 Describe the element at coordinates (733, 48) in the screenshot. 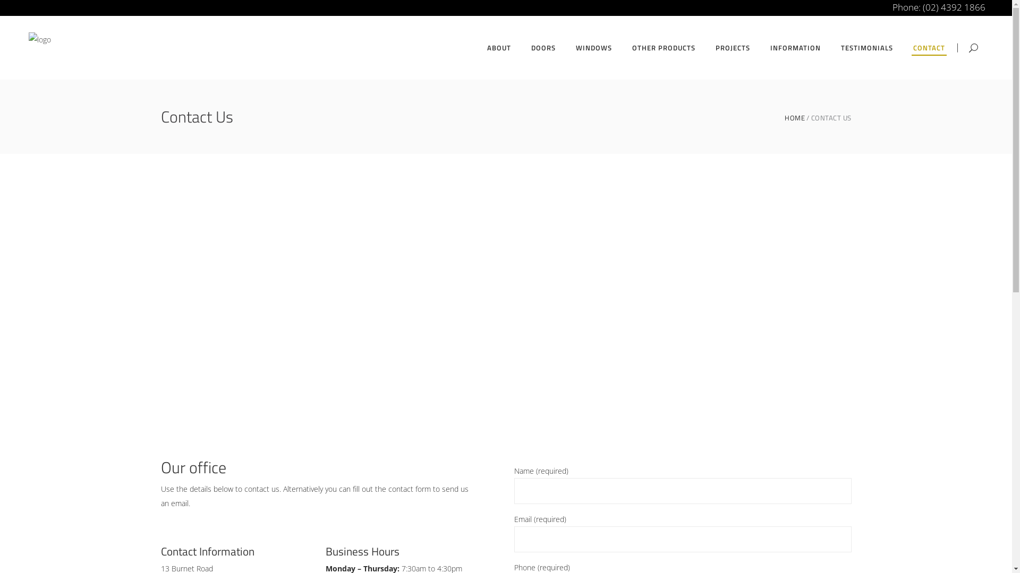

I see `PROJECTS` at that location.